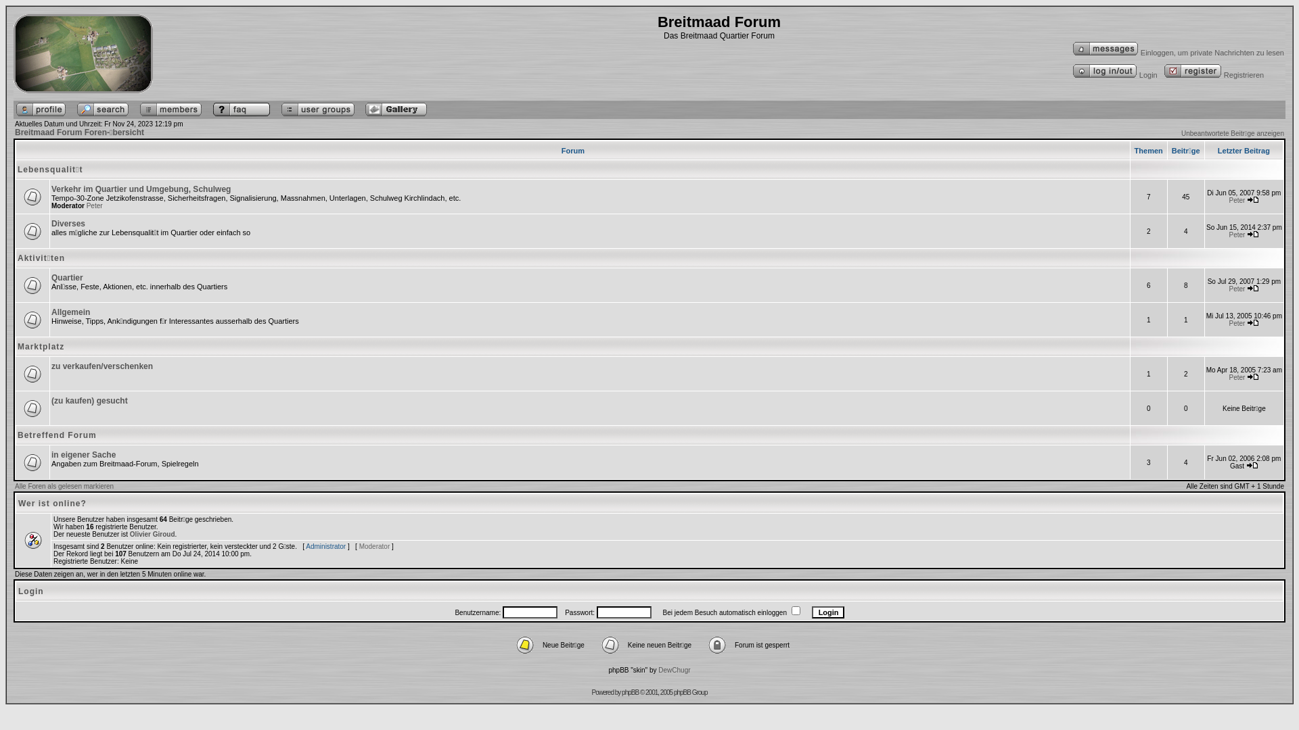 The image size is (1299, 730). I want to click on (zu kaufen) gesucht, so click(89, 401).